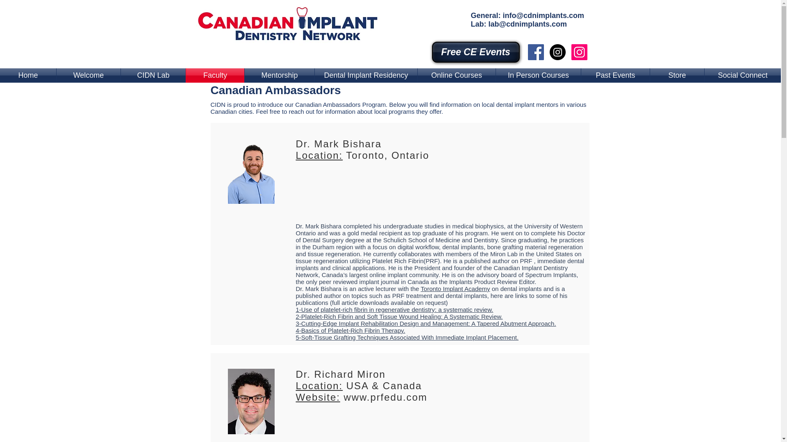 The width and height of the screenshot is (787, 442). Describe the element at coordinates (28, 75) in the screenshot. I see `Home` at that location.